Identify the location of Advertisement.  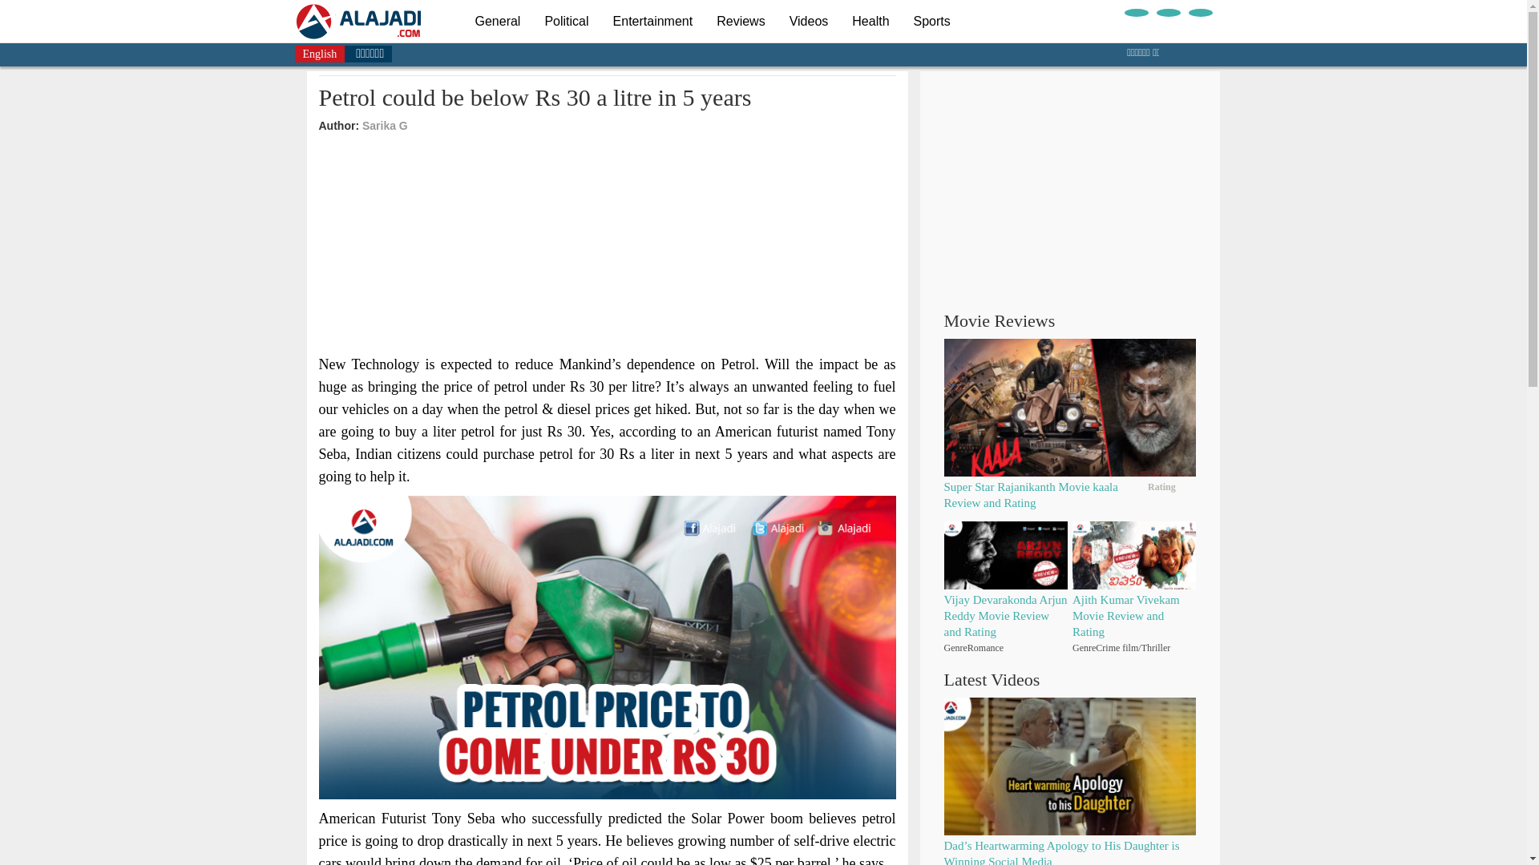
(608, 247).